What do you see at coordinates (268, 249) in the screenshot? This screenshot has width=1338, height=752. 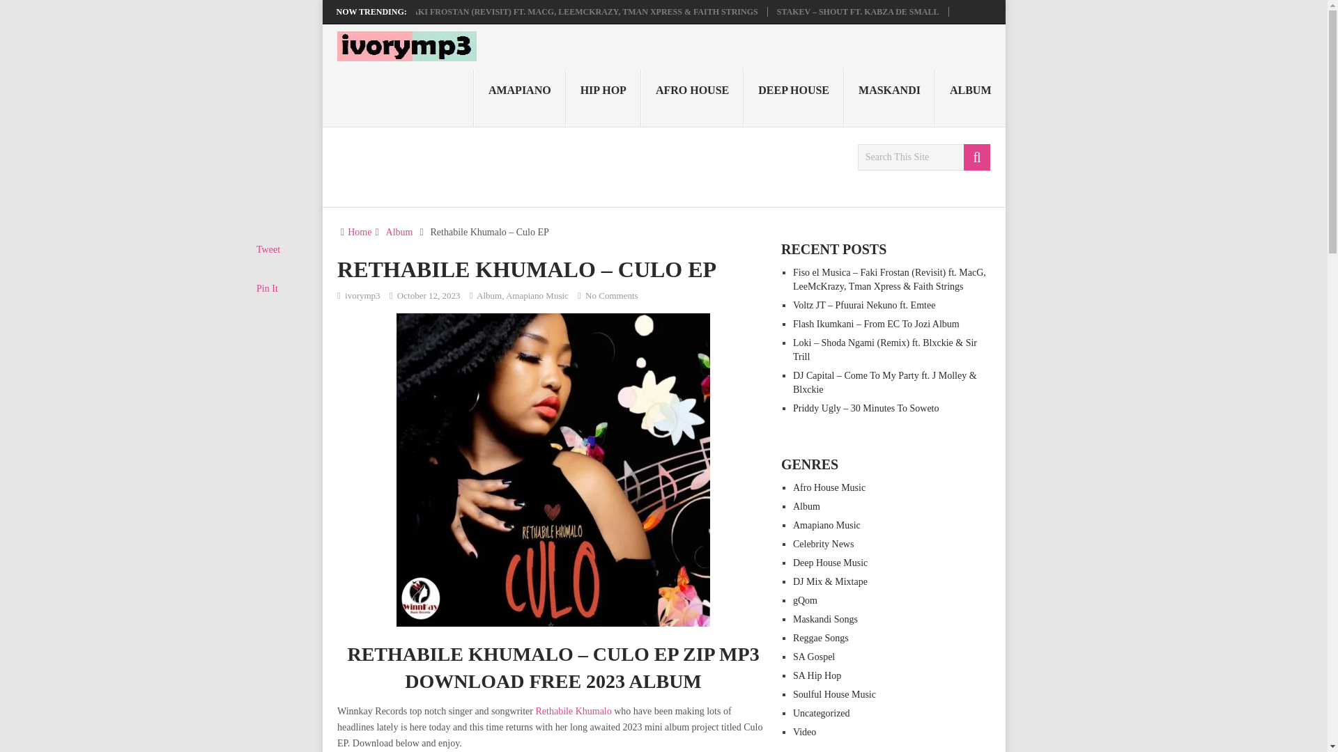 I see `Tweet` at bounding box center [268, 249].